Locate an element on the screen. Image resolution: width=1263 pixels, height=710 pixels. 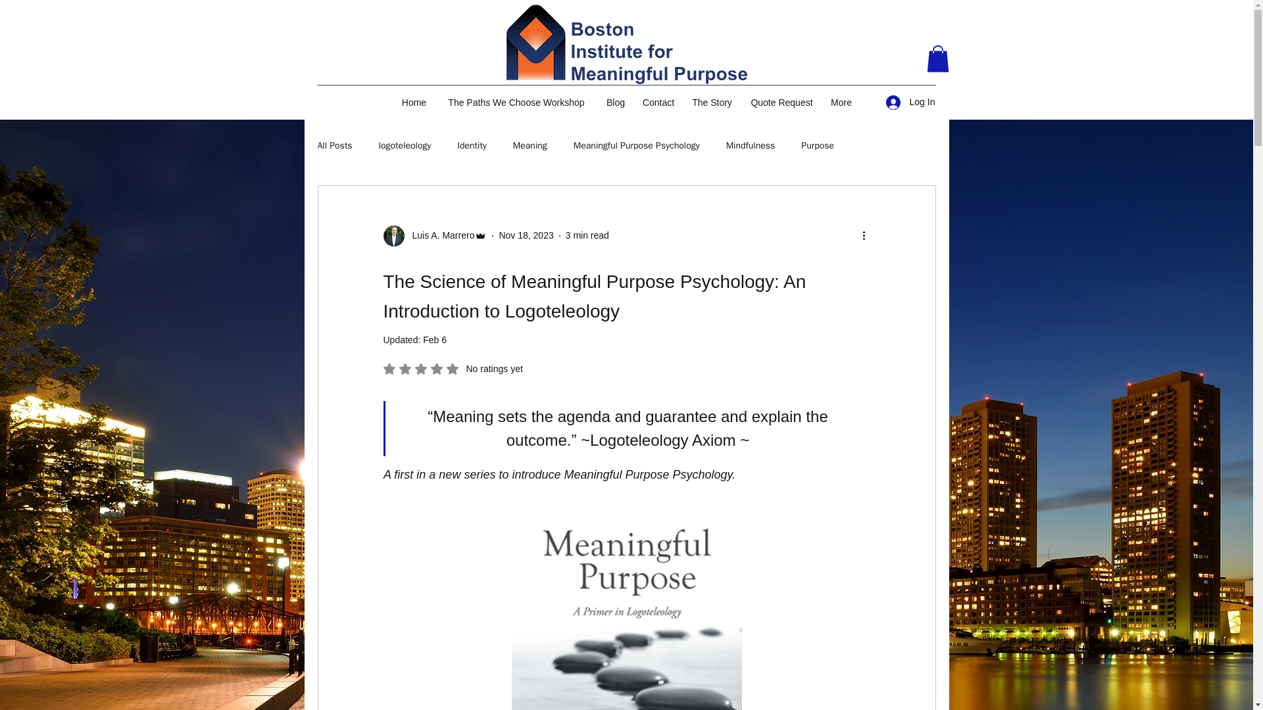
Meaningful Purpose Psychology is located at coordinates (636, 146).